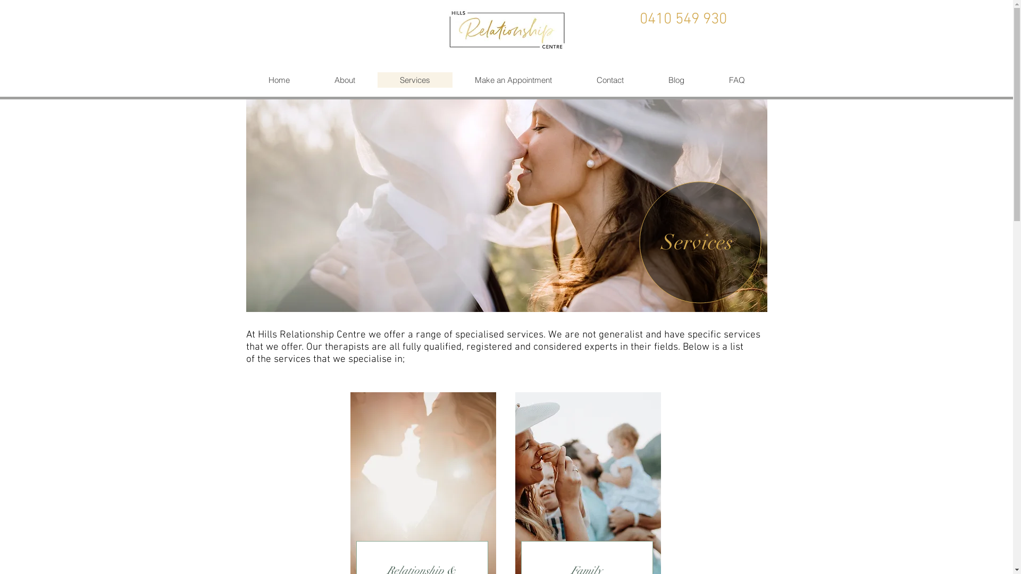 The height and width of the screenshot is (574, 1021). I want to click on Contact, so click(610, 80).